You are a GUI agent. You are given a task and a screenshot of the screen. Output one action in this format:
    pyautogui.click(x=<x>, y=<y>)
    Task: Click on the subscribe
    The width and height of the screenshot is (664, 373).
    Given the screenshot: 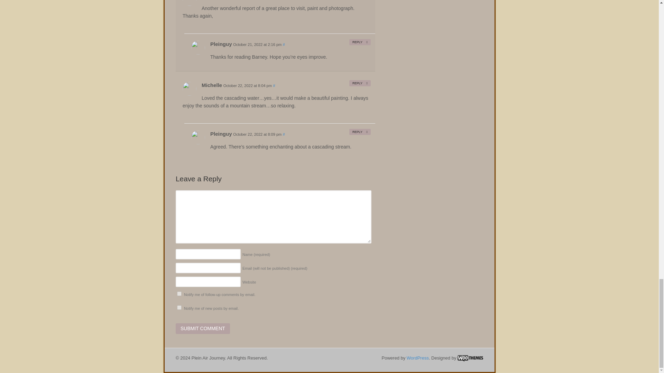 What is the action you would take?
    pyautogui.click(x=179, y=307)
    